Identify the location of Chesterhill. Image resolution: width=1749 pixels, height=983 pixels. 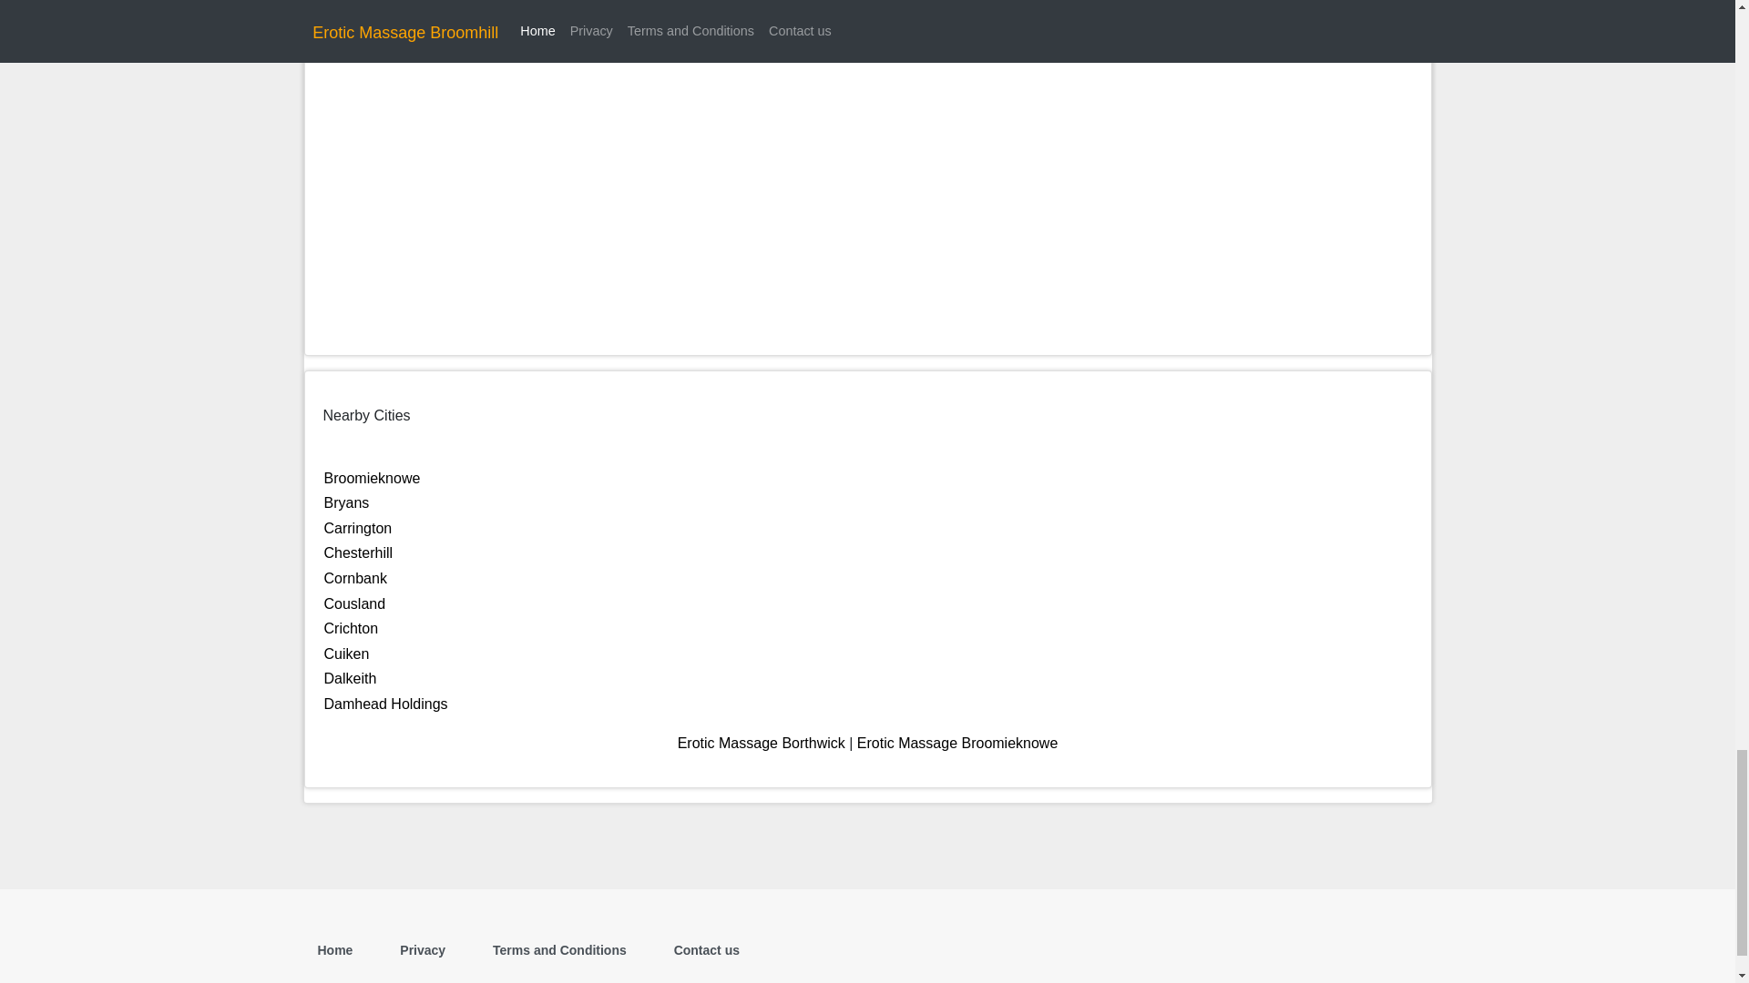
(359, 552).